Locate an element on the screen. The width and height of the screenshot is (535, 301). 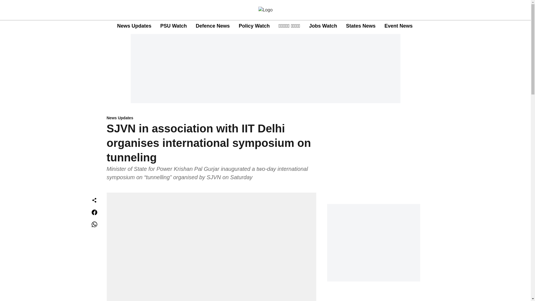
PSU Watch is located at coordinates (173, 26).